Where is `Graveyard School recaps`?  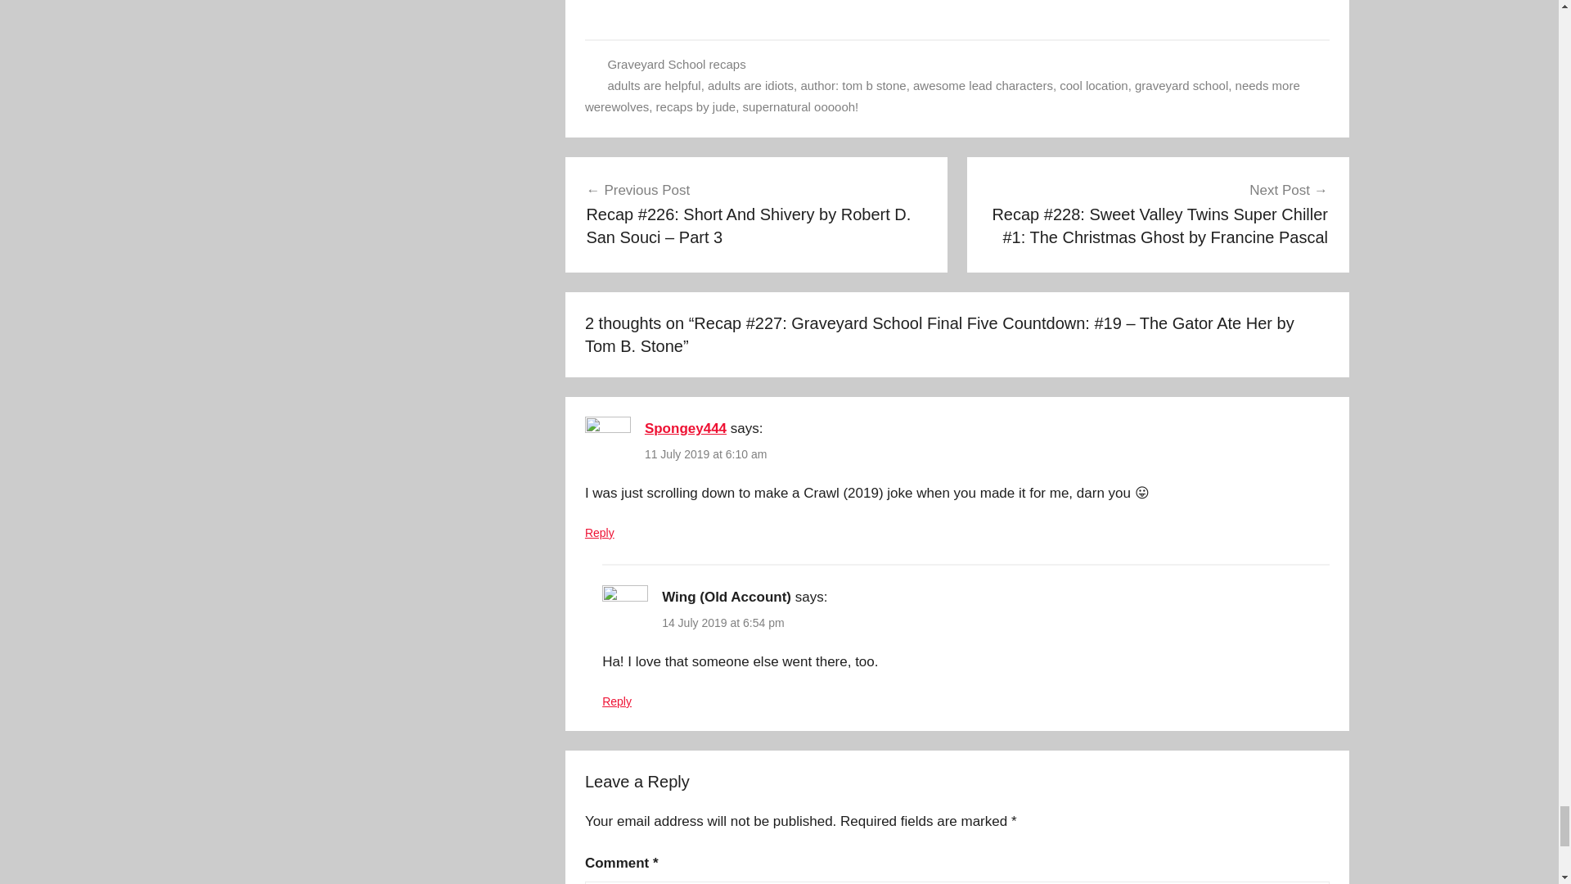 Graveyard School recaps is located at coordinates (676, 64).